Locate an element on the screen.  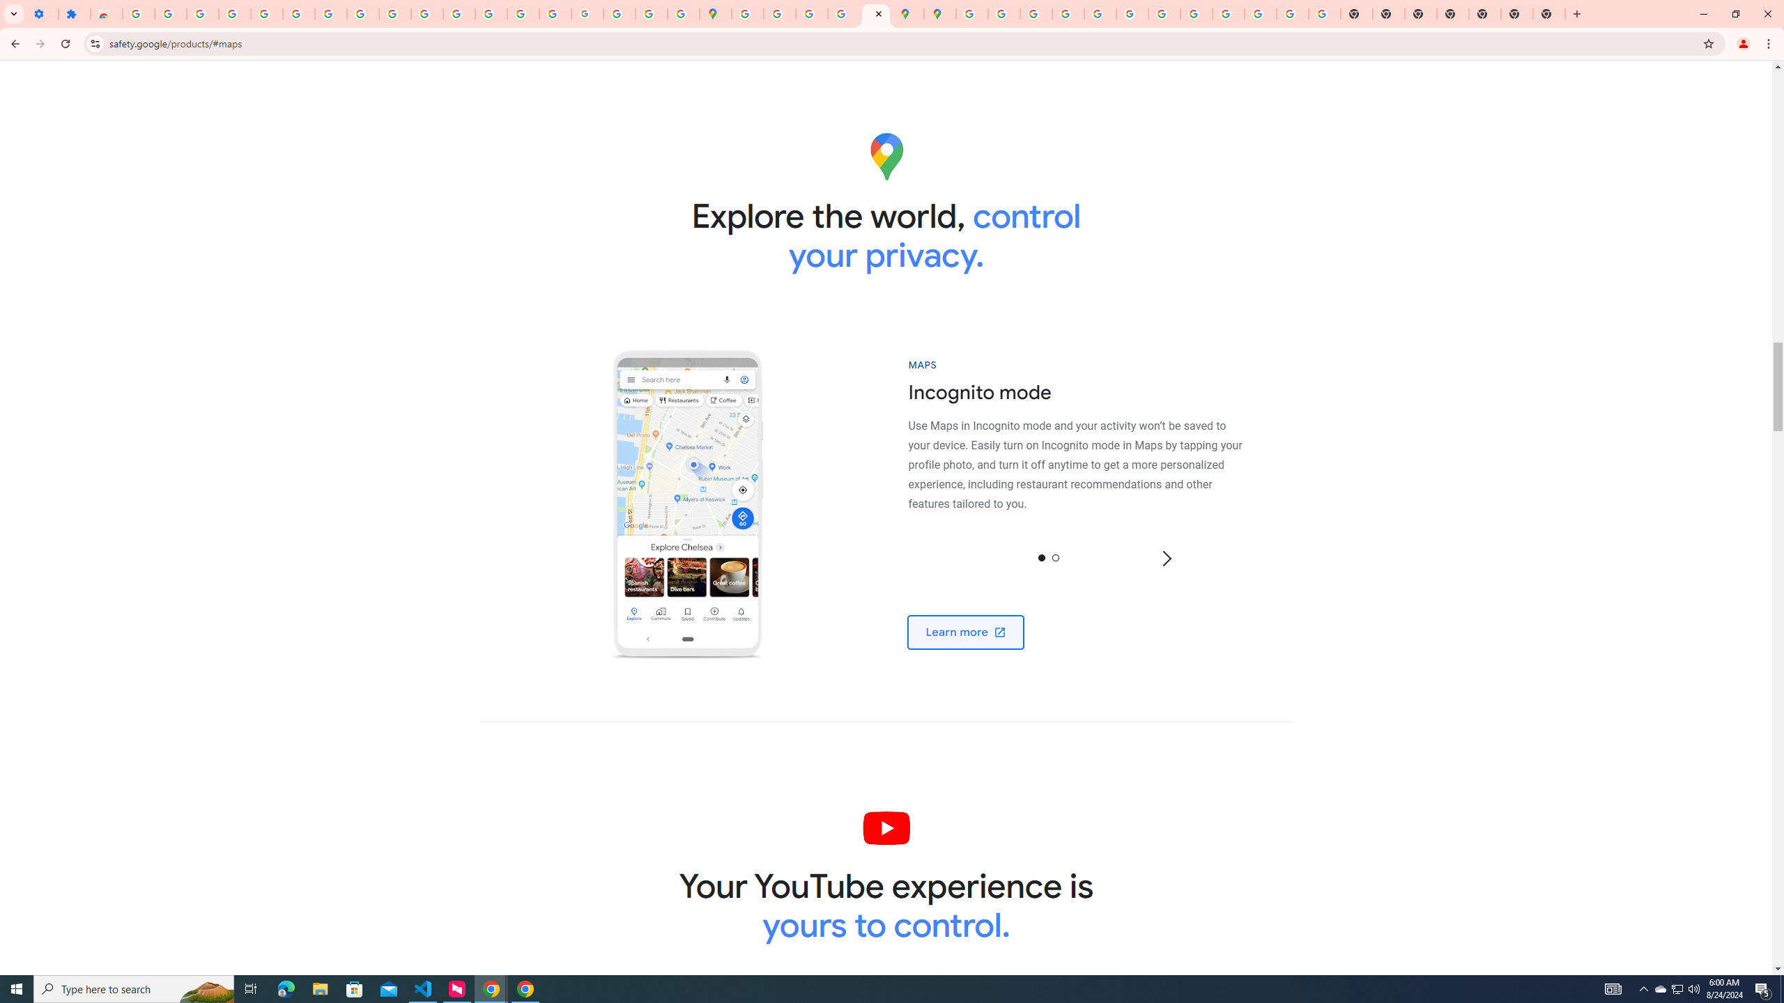
Privacy Help Center - Policies Help is located at coordinates (1068, 14).